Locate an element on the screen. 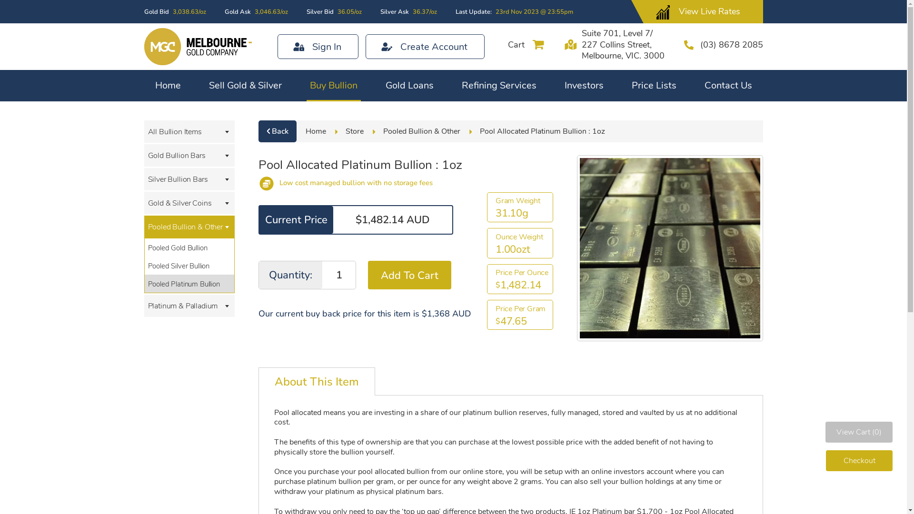  Pooled Bullion & Other is located at coordinates (189, 227).